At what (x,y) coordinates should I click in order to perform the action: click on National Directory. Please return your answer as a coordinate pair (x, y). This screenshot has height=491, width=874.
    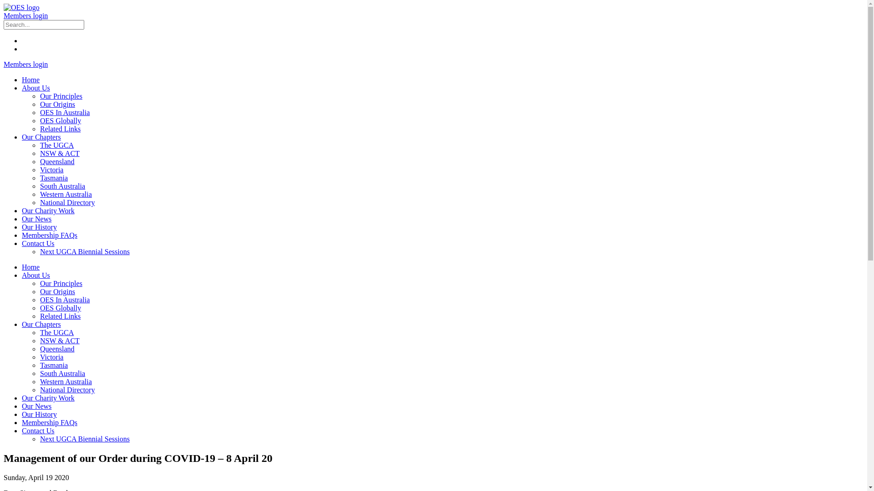
    Looking at the image, I should click on (67, 203).